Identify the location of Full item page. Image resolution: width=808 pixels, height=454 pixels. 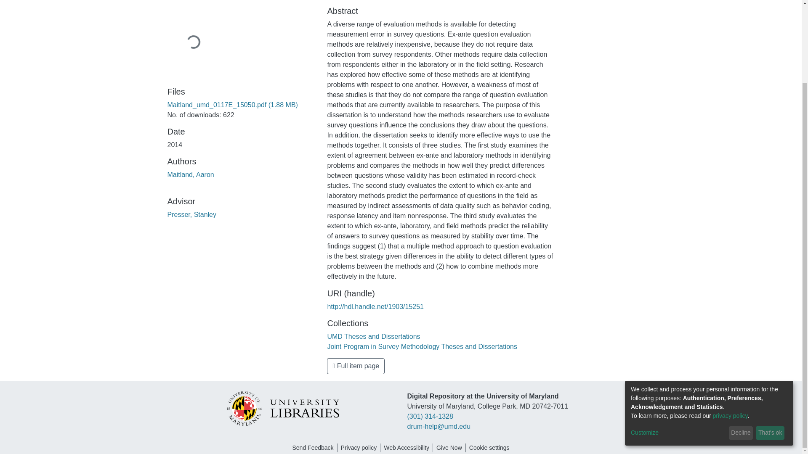
(356, 366).